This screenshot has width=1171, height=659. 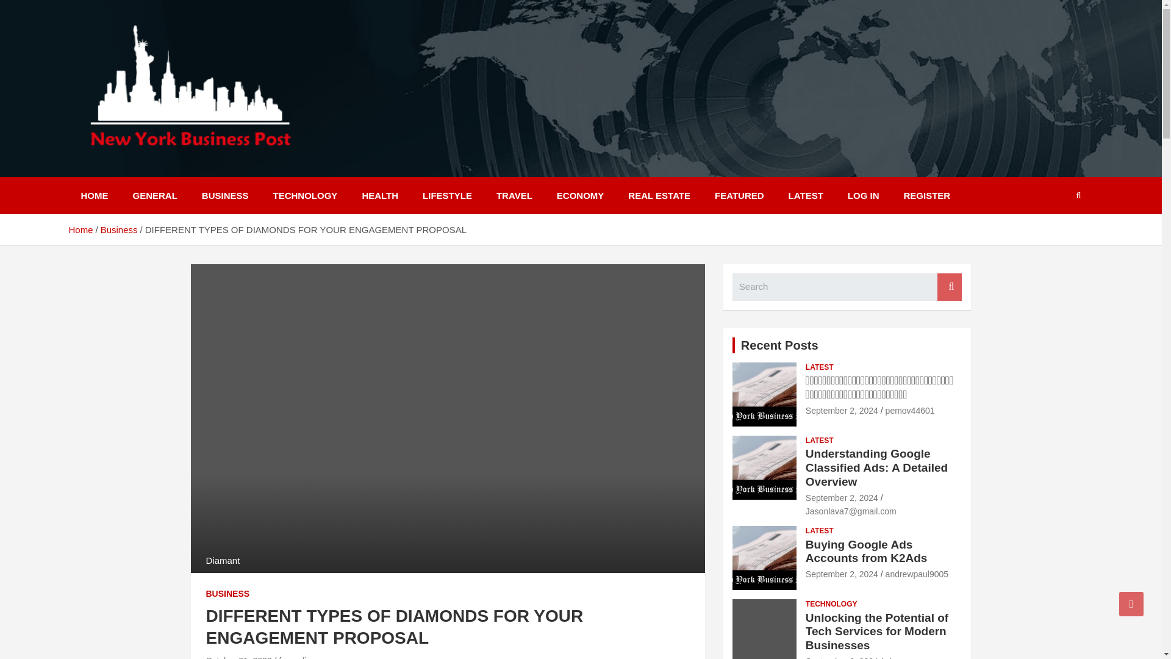 I want to click on Business, so click(x=120, y=229).